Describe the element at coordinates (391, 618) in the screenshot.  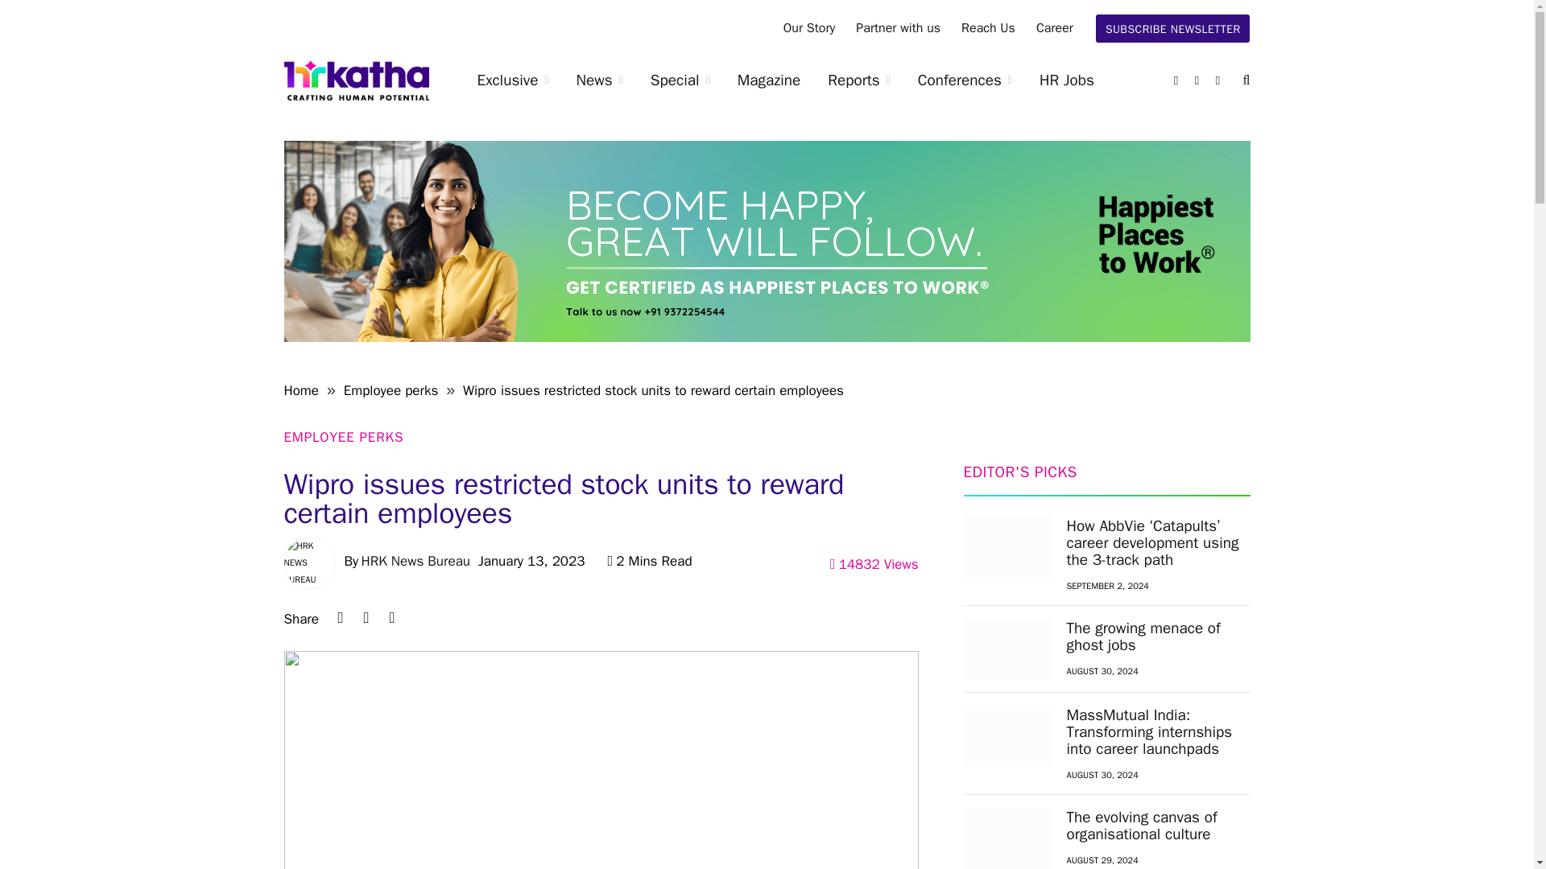
I see `Share on Facebook` at that location.